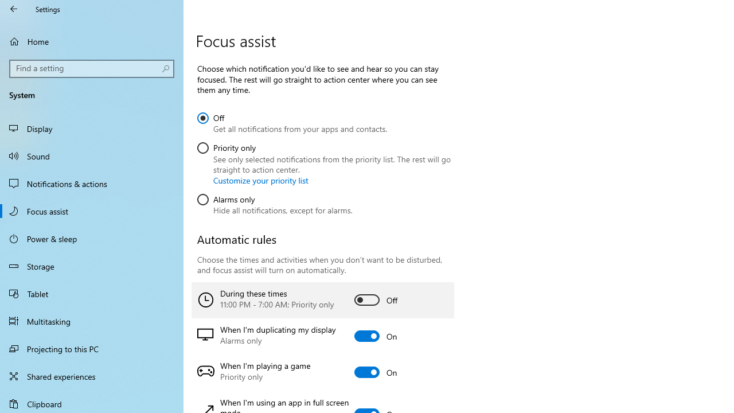 This screenshot has height=413, width=734. Describe the element at coordinates (92, 128) in the screenshot. I see `Display` at that location.